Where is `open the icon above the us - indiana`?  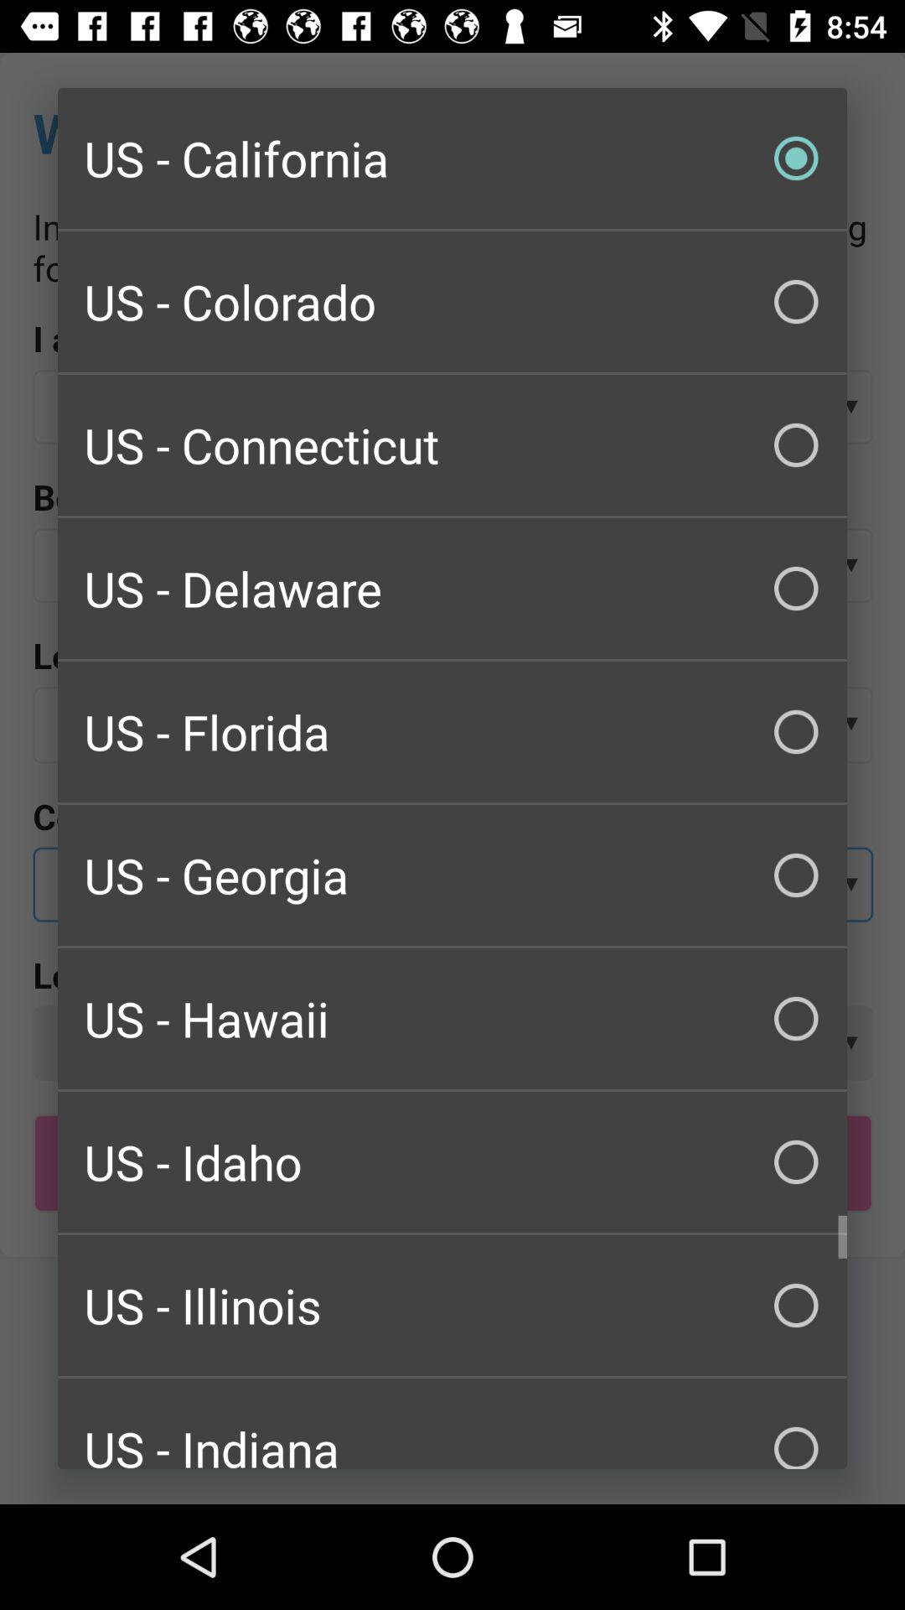
open the icon above the us - indiana is located at coordinates (452, 1305).